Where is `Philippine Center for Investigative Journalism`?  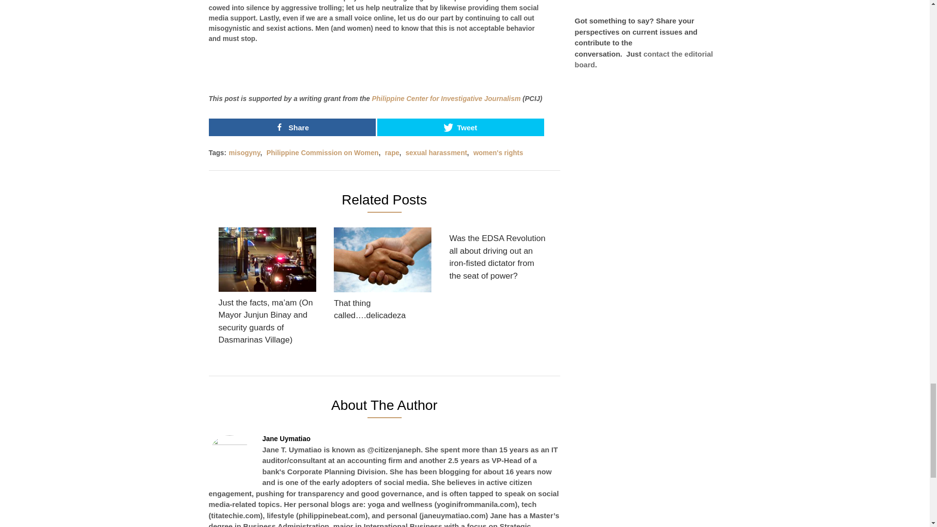
Philippine Center for Investigative Journalism is located at coordinates (446, 99).